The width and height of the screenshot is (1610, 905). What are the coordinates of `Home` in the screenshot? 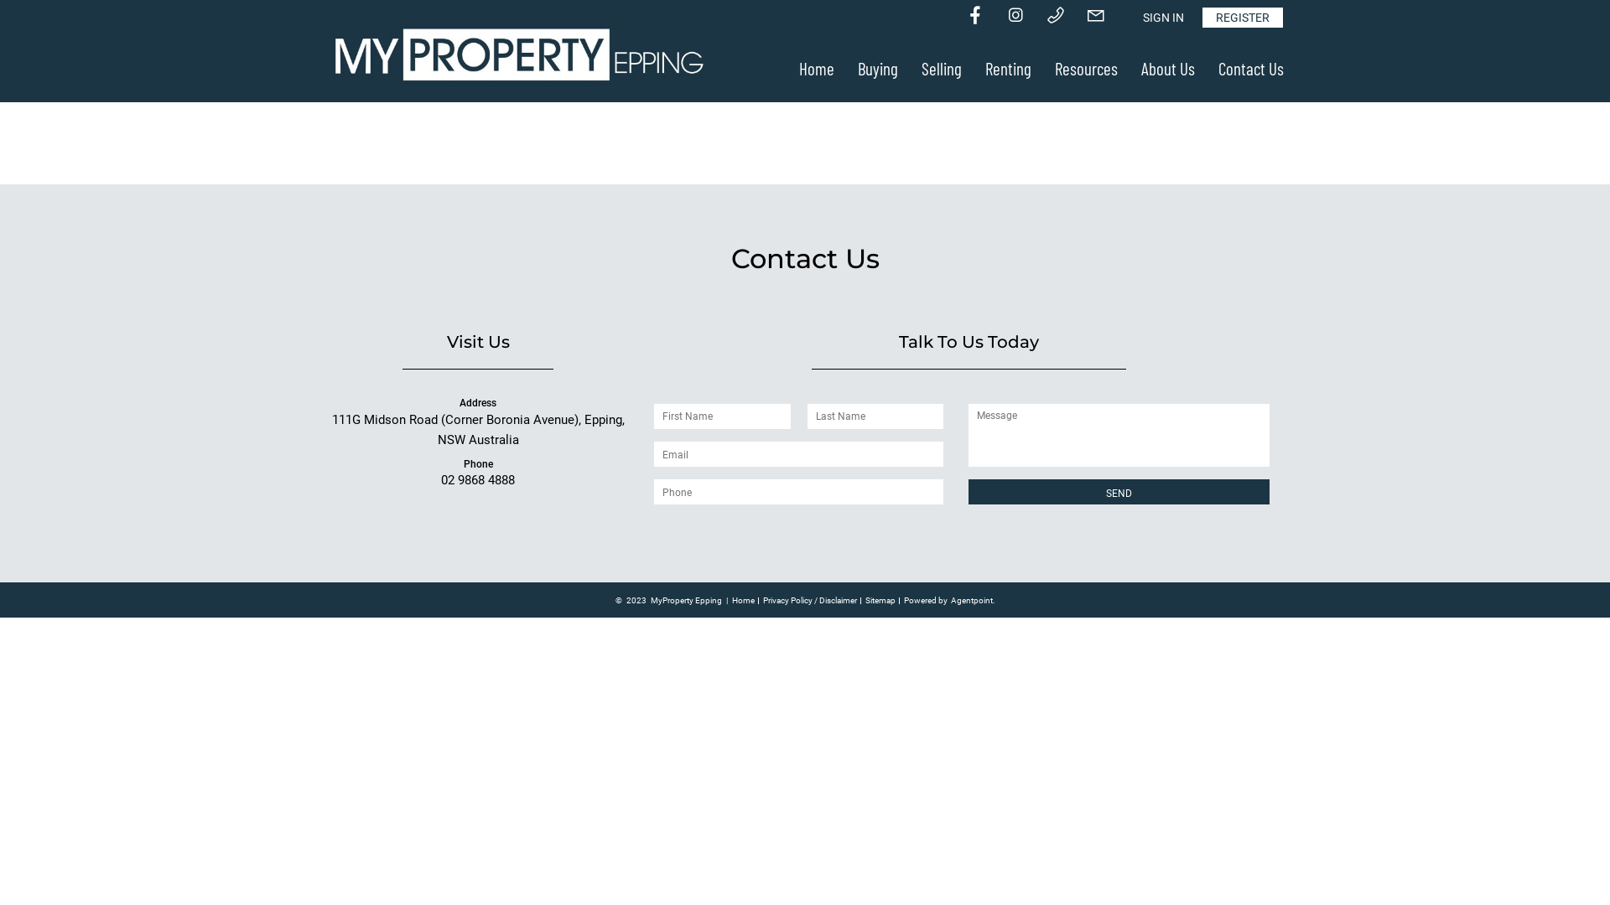 It's located at (743, 600).